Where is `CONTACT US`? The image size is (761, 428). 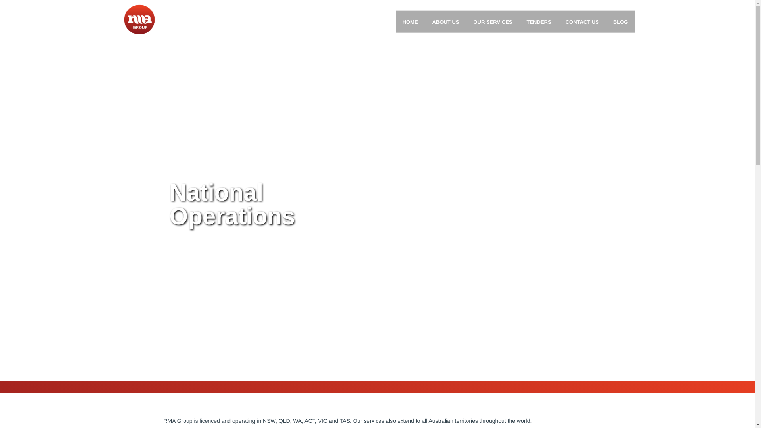
CONTACT US is located at coordinates (582, 21).